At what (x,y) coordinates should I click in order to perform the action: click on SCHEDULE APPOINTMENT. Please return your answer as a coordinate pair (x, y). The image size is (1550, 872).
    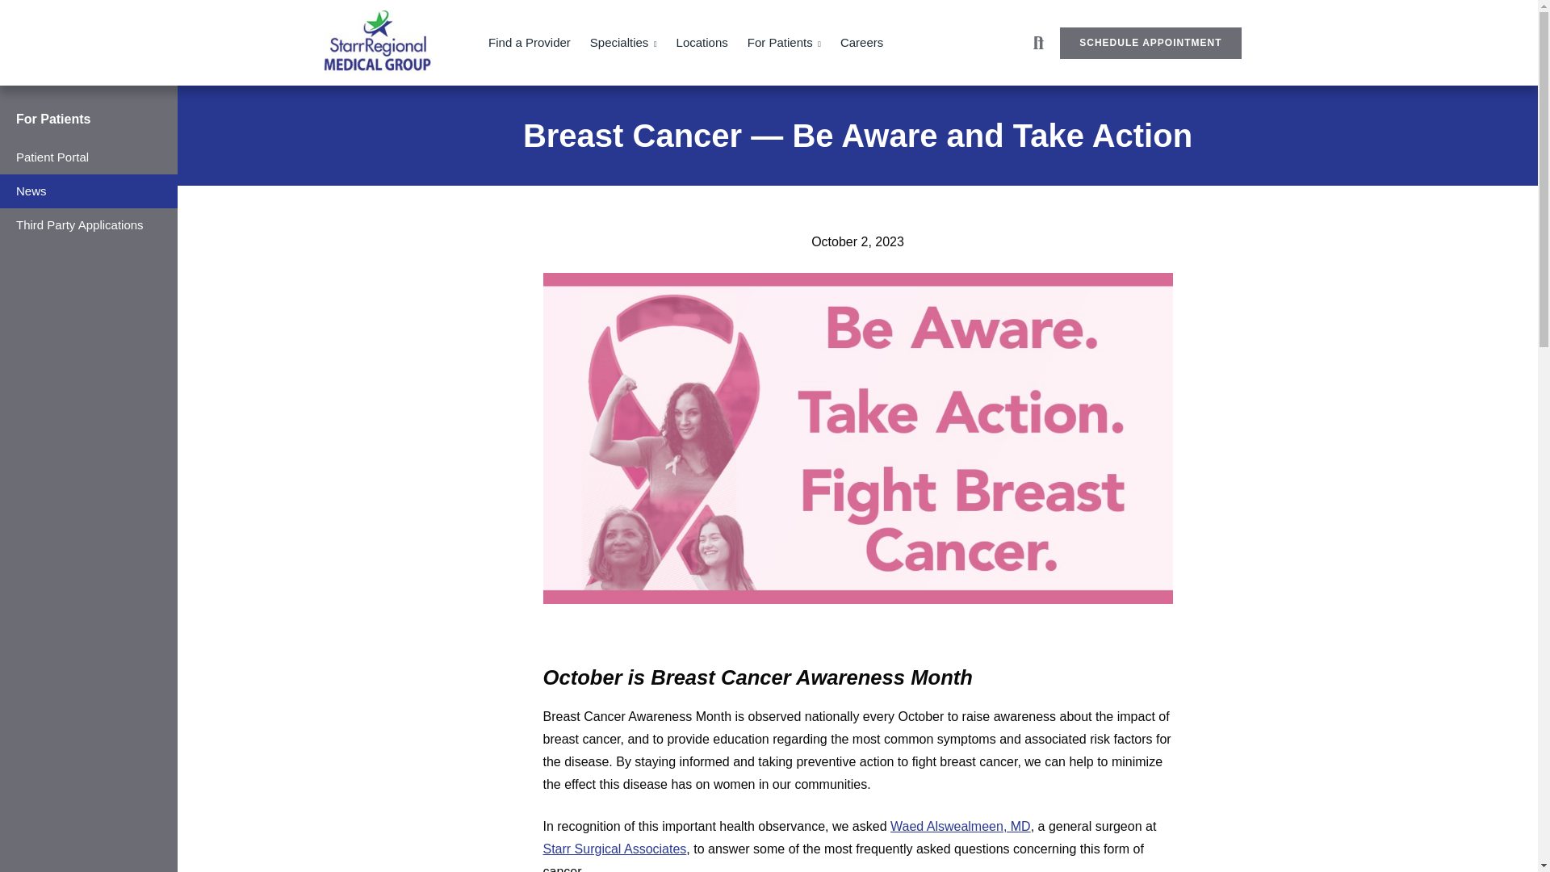
    Looking at the image, I should click on (1150, 43).